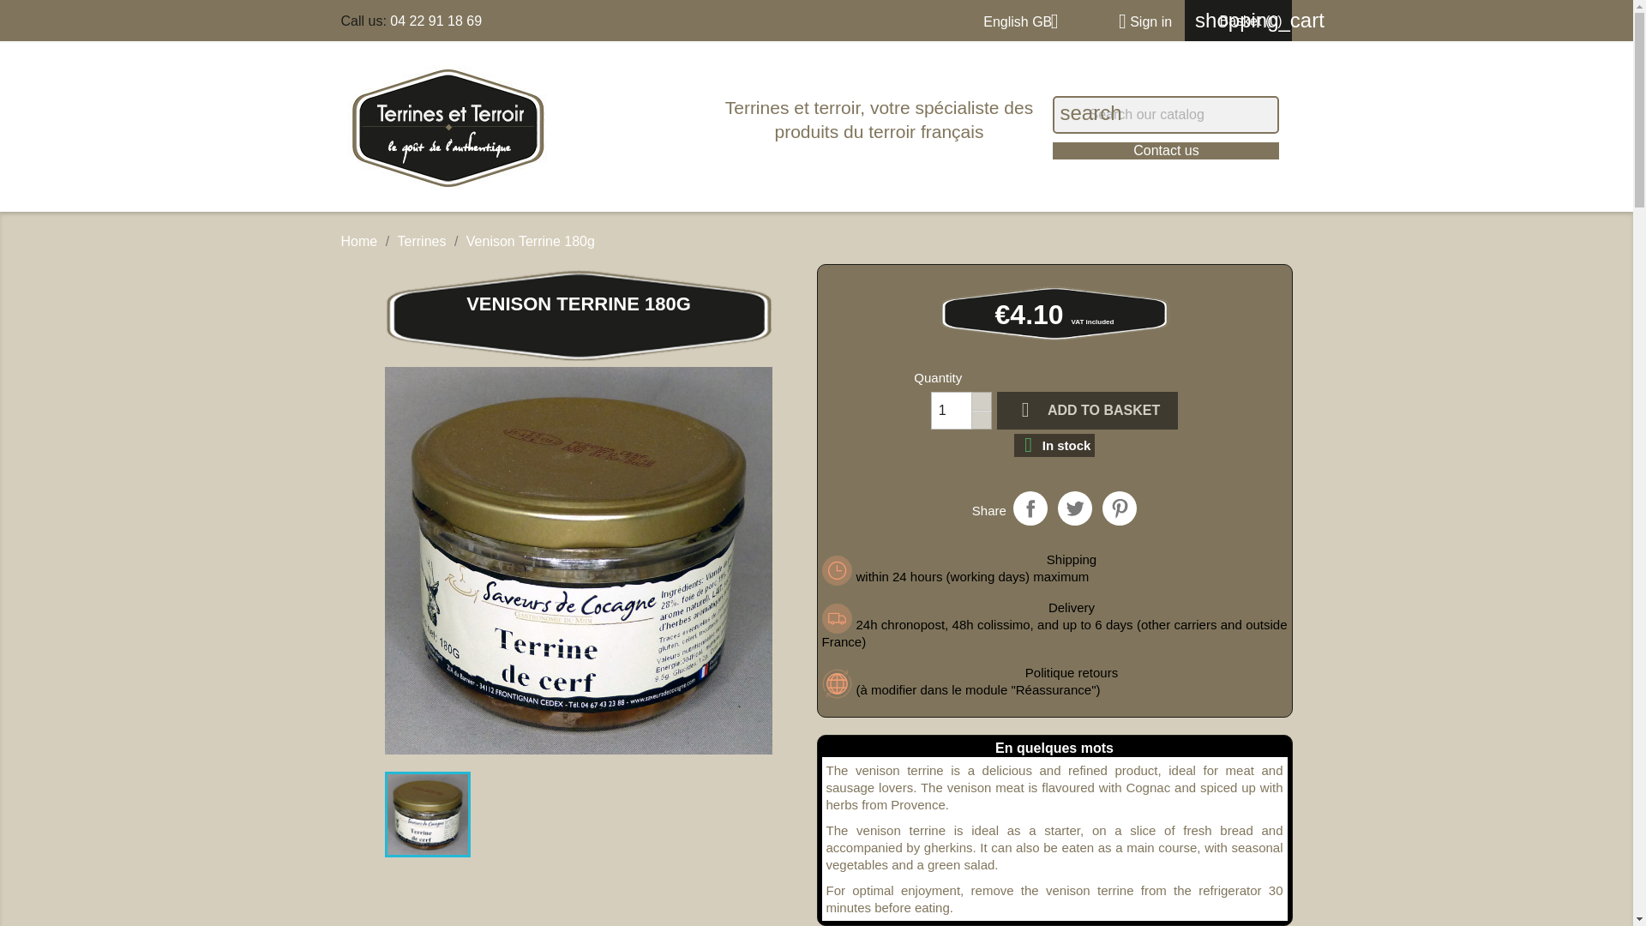 The height and width of the screenshot is (926, 1646). Describe the element at coordinates (359, 242) in the screenshot. I see `Home` at that location.